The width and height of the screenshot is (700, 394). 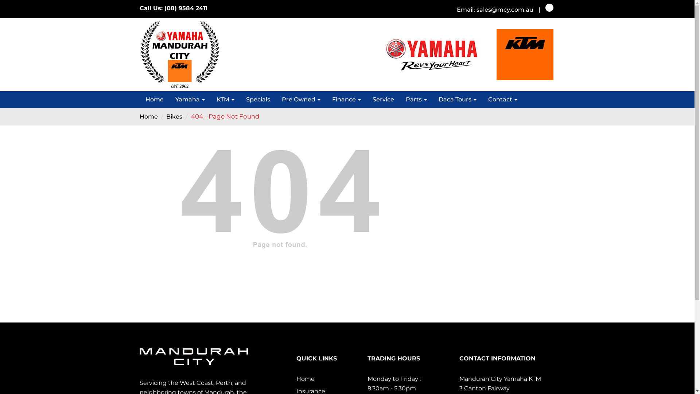 What do you see at coordinates (416, 100) in the screenshot?
I see `Parts` at bounding box center [416, 100].